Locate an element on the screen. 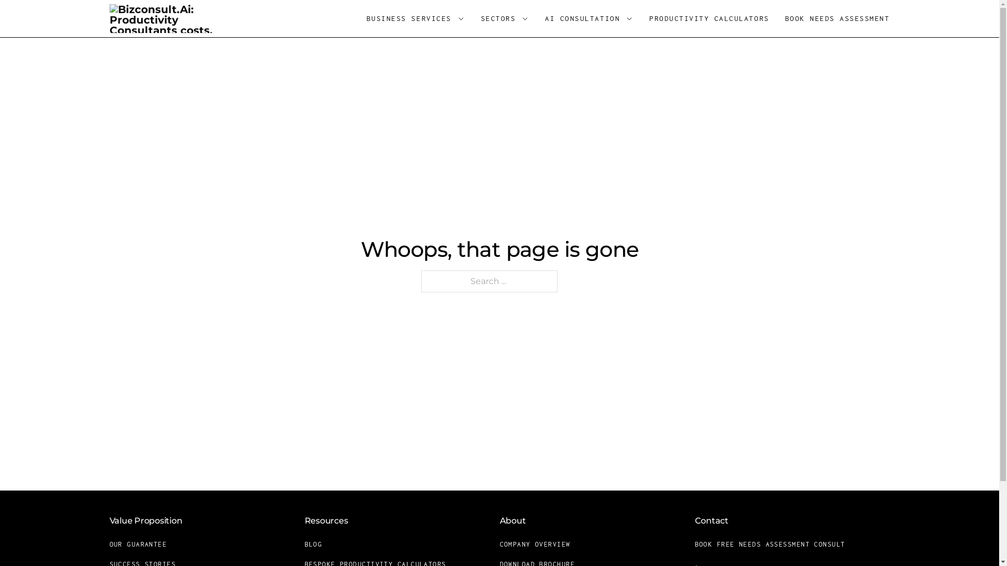 The height and width of the screenshot is (566, 1007). BOOK NEEDS ASSESSMENT is located at coordinates (838, 19).